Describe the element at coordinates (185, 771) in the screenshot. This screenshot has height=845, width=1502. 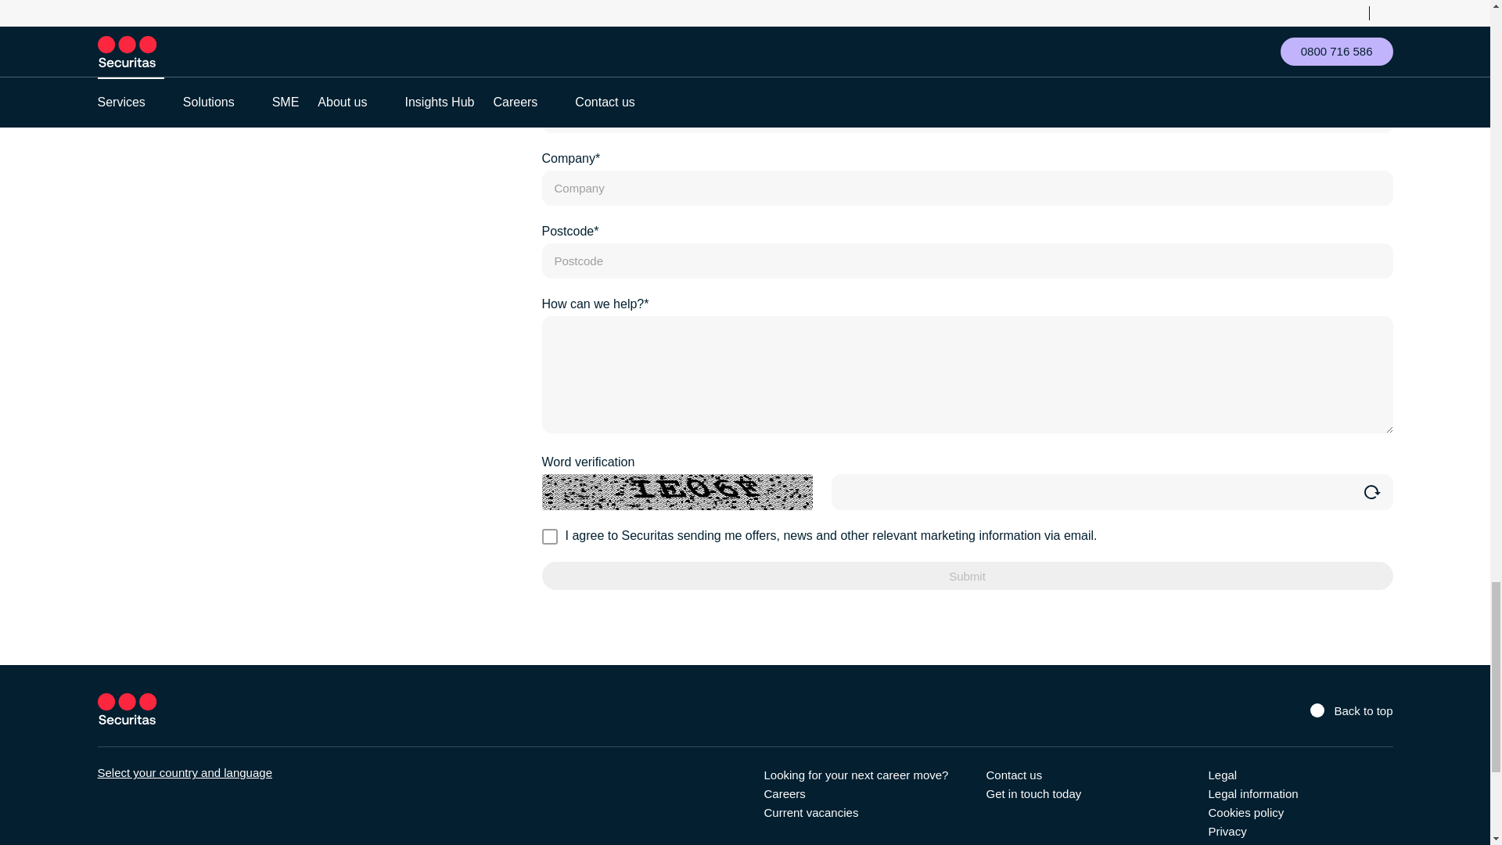
I see `Select your country and language` at that location.